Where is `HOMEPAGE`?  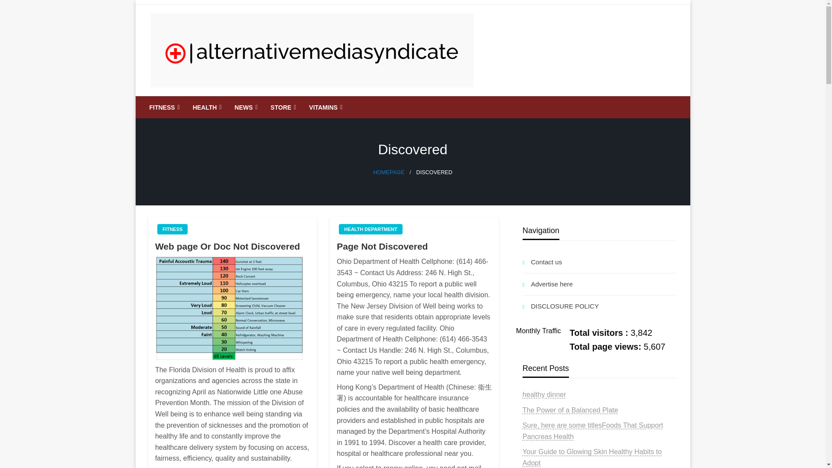
HOMEPAGE is located at coordinates (388, 172).